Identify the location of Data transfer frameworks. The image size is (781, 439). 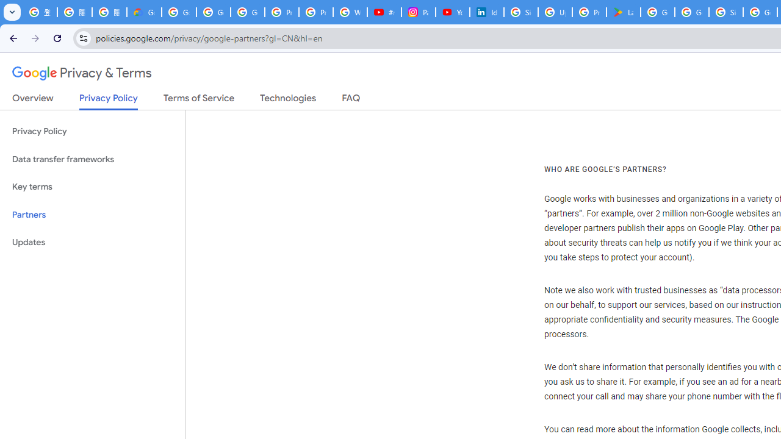
(93, 160).